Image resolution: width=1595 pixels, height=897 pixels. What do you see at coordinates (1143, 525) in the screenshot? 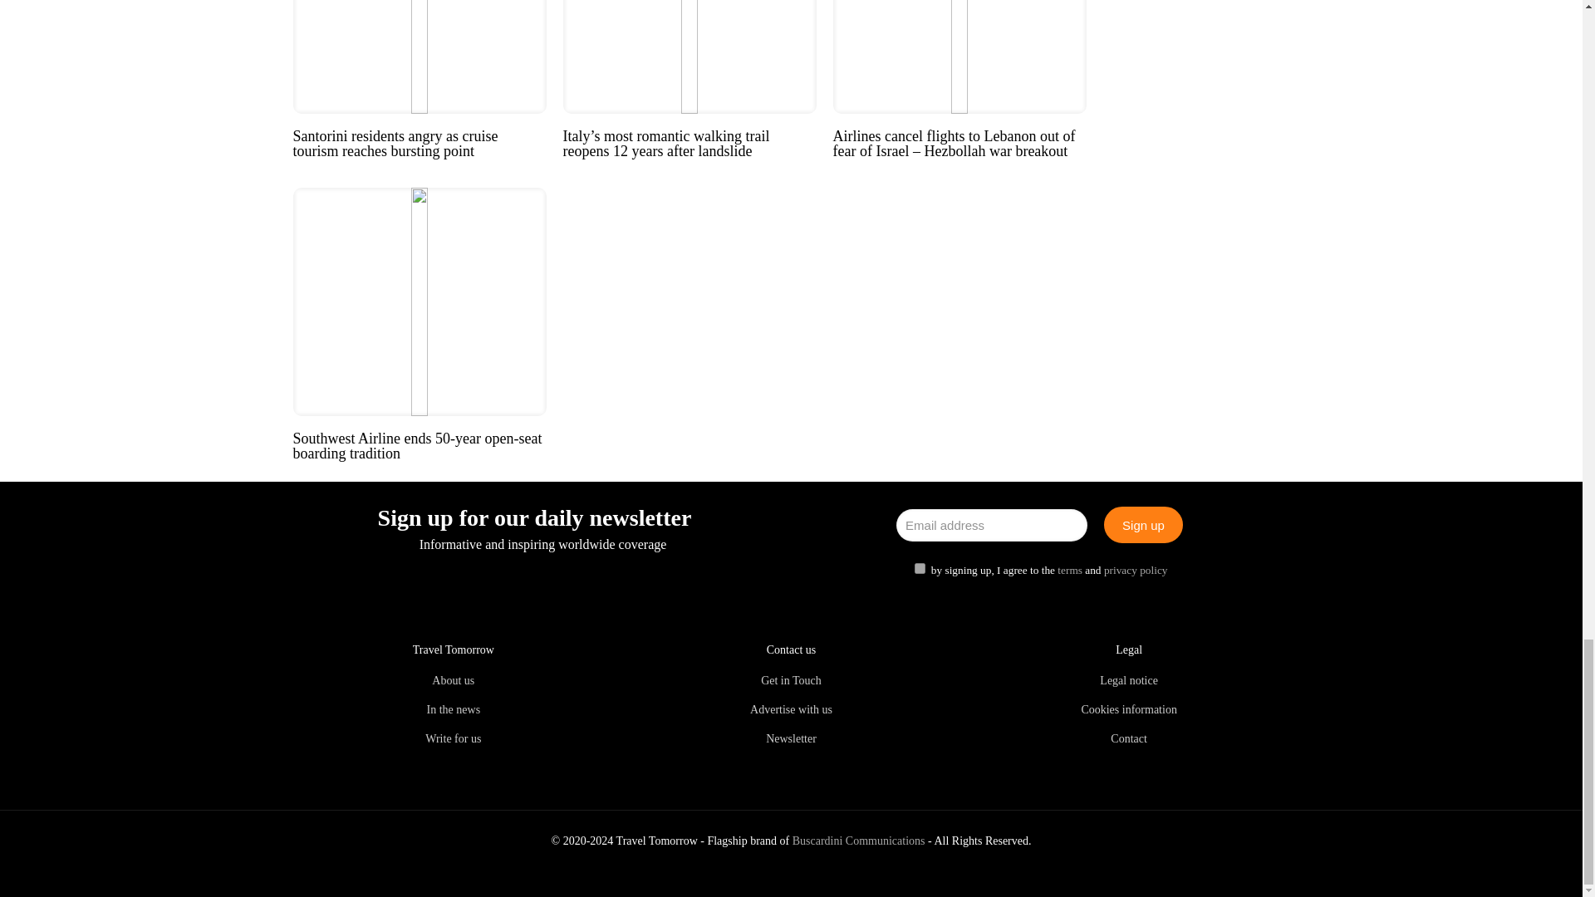
I see `Sign up` at bounding box center [1143, 525].